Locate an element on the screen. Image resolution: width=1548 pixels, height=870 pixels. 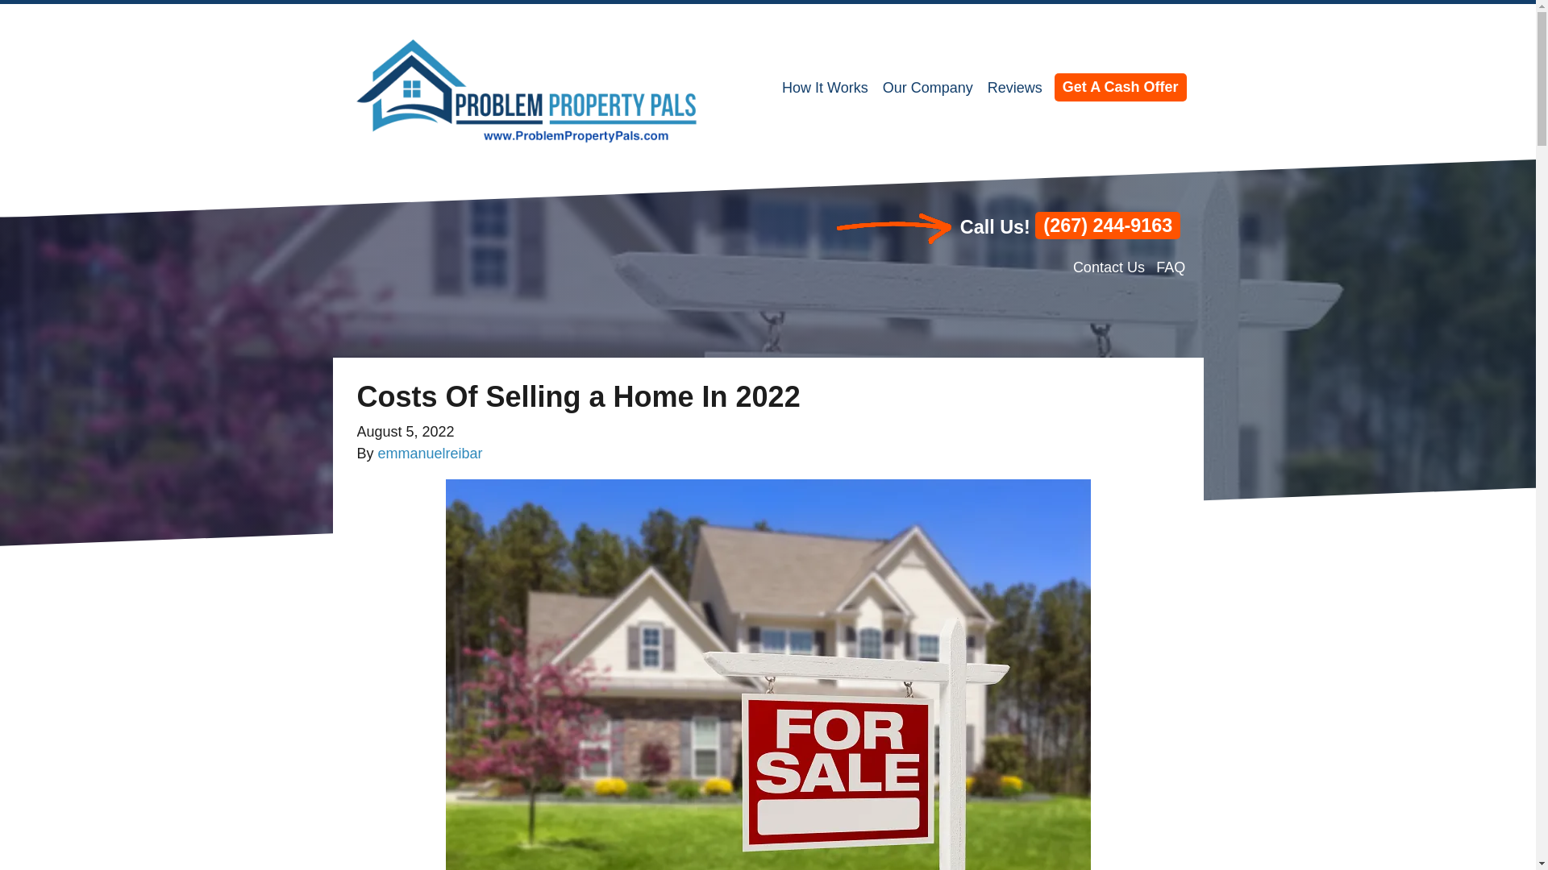
FAQ is located at coordinates (1171, 267).